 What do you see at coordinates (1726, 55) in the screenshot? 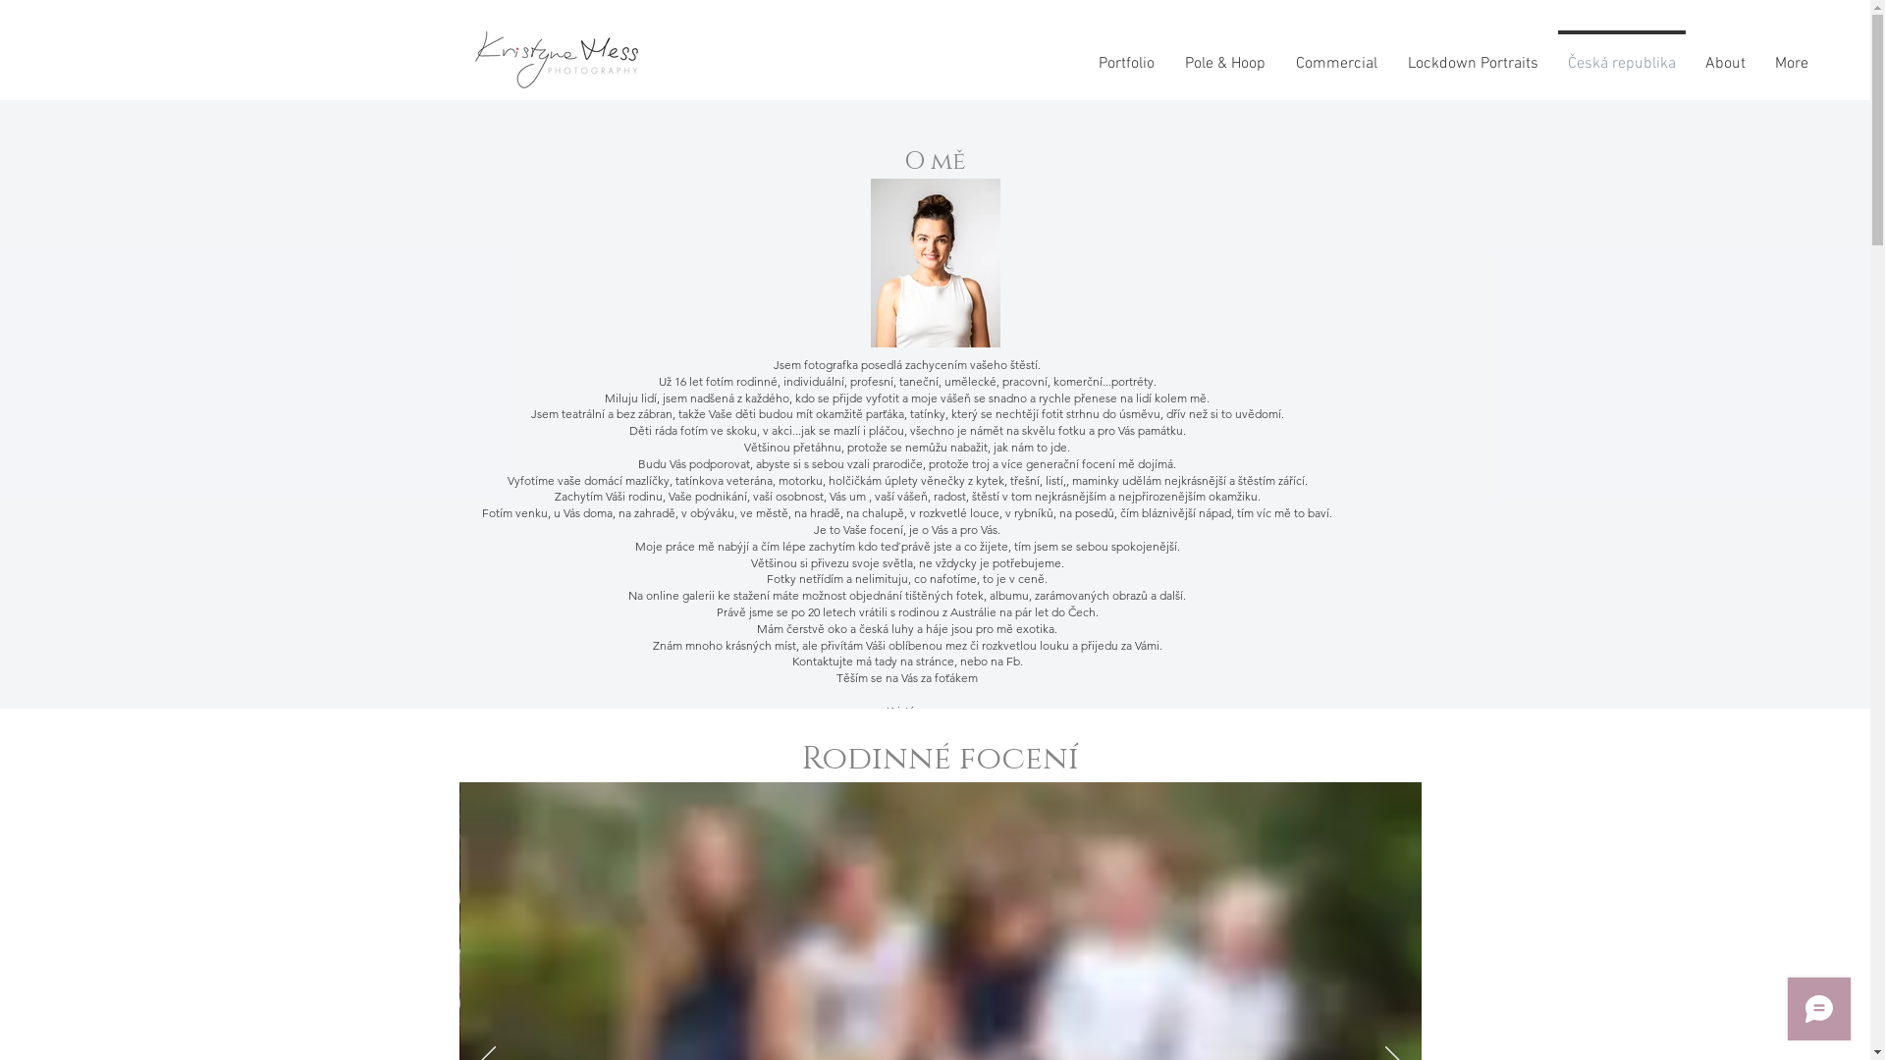
I see `About` at bounding box center [1726, 55].